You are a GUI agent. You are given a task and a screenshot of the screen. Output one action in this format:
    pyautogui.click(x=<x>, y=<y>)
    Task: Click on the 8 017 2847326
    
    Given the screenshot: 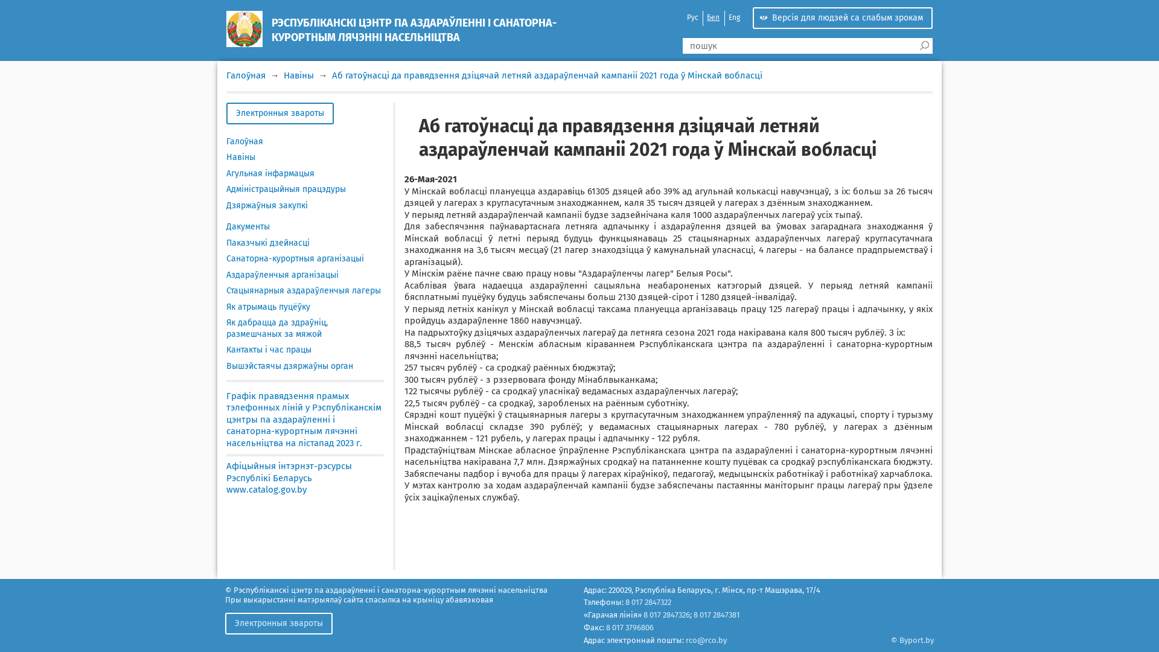 What is the action you would take?
    pyautogui.click(x=666, y=615)
    